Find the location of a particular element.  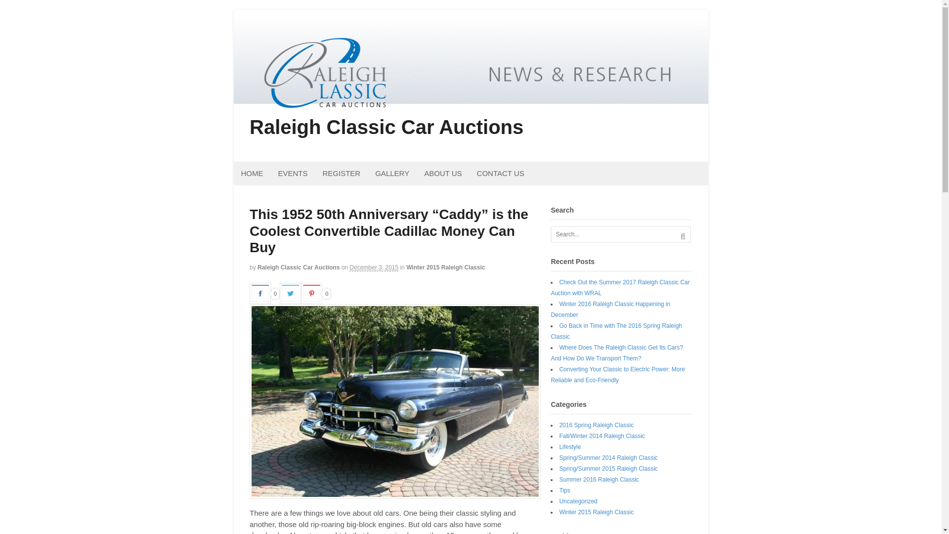

Gallery is located at coordinates (392, 173).